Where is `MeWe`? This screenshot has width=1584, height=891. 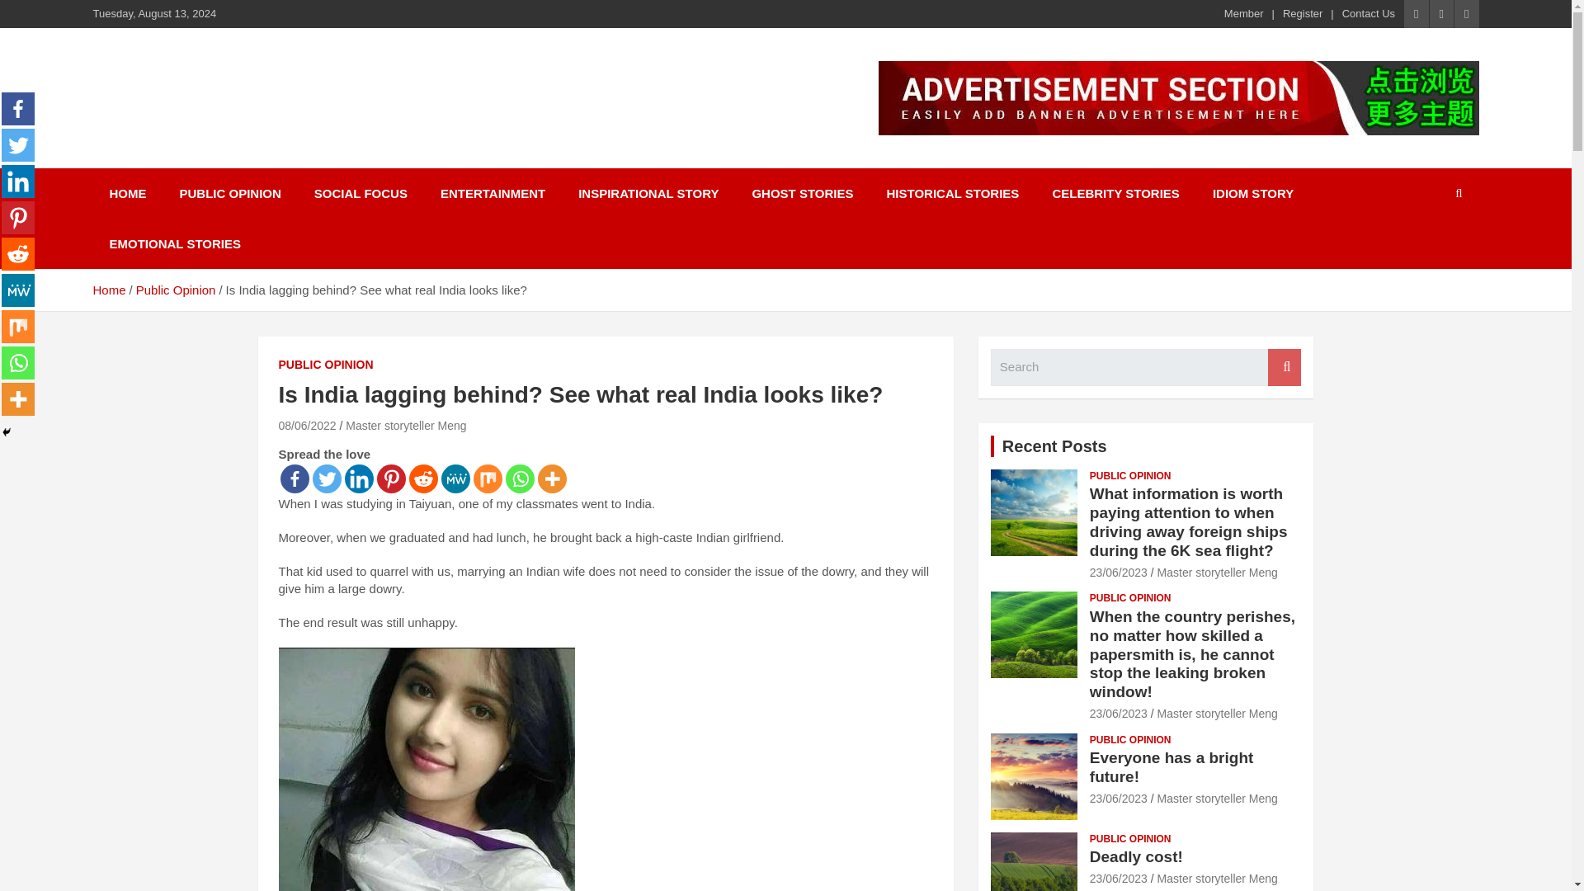 MeWe is located at coordinates (454, 478).